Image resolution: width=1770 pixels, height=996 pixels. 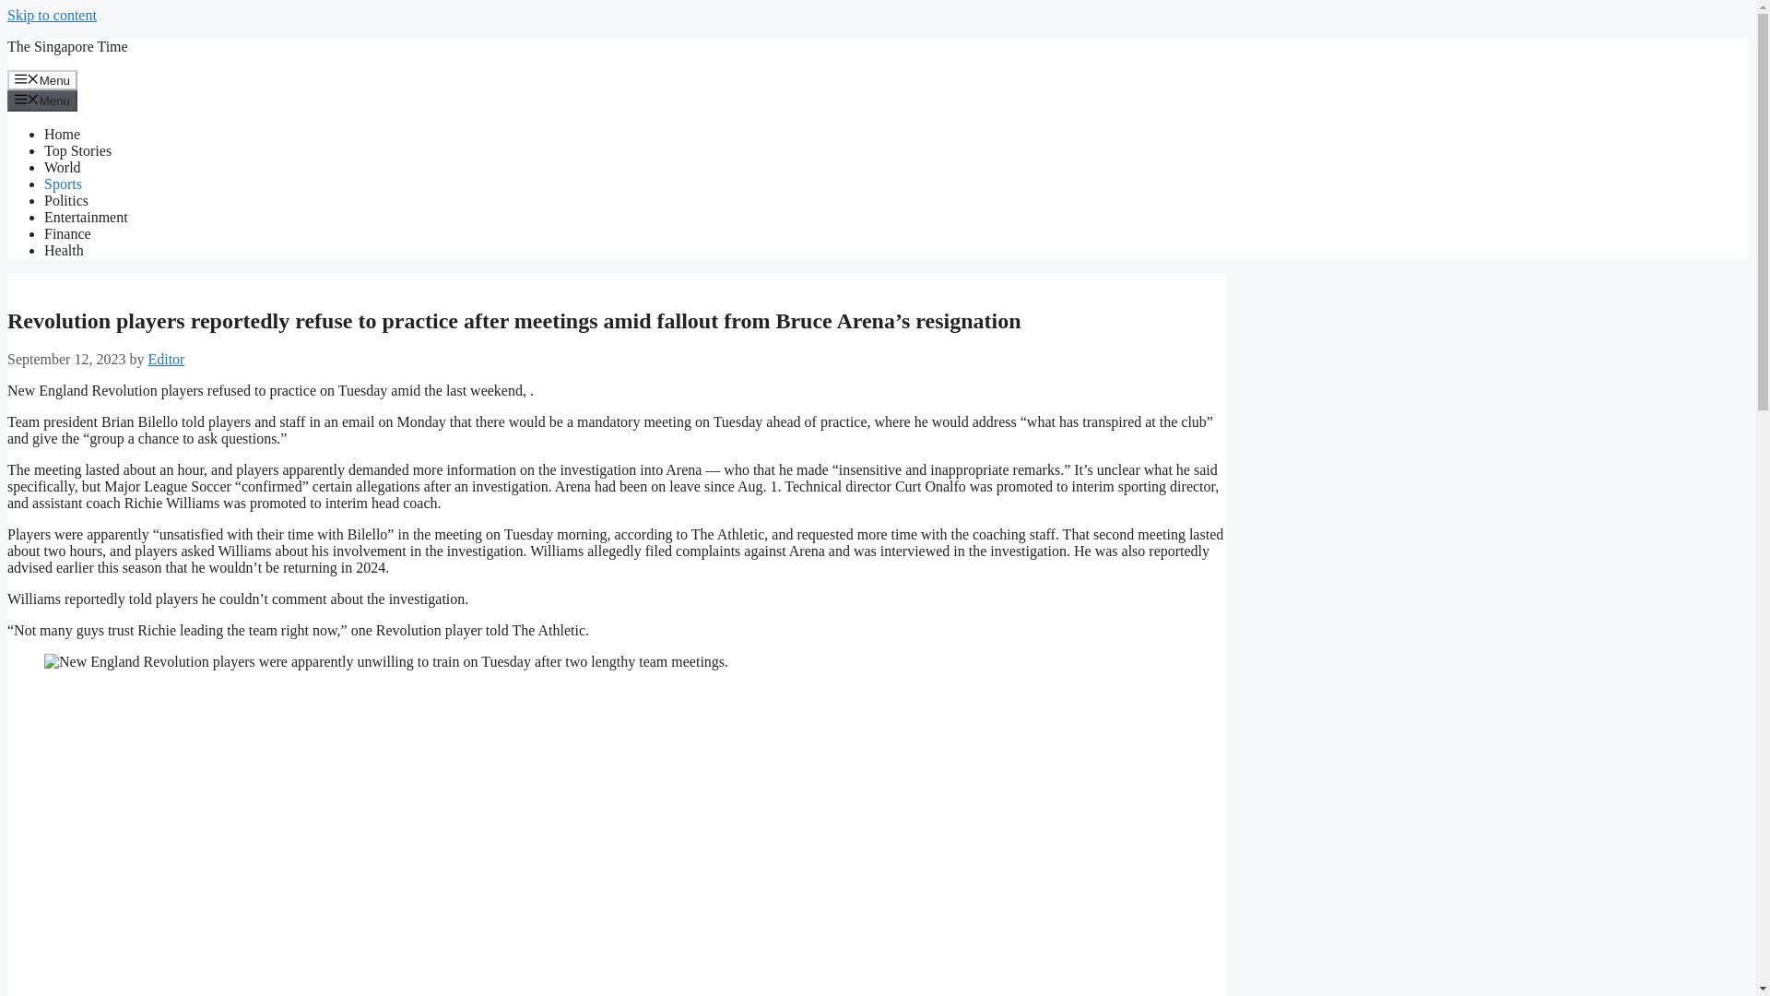 What do you see at coordinates (64, 250) in the screenshot?
I see `Health` at bounding box center [64, 250].